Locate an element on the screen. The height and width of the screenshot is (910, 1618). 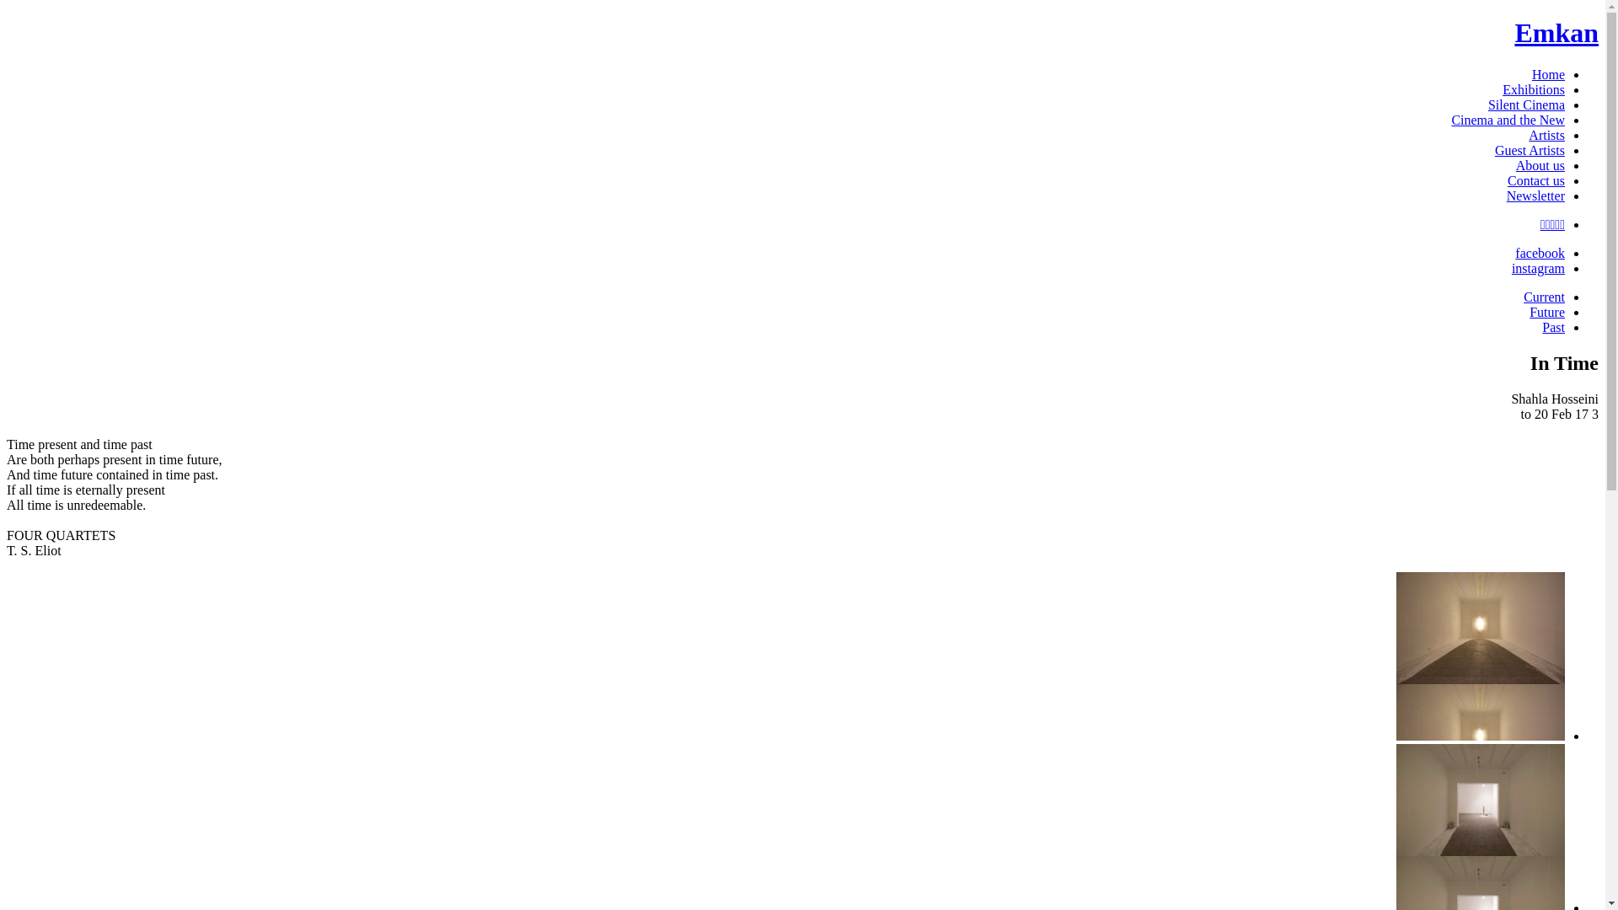
Home is located at coordinates (1549, 74).